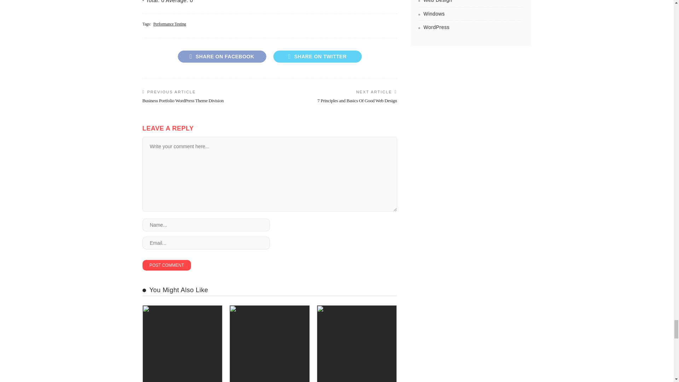 The width and height of the screenshot is (679, 382). I want to click on How to Download Audio from Website?, so click(269, 343).